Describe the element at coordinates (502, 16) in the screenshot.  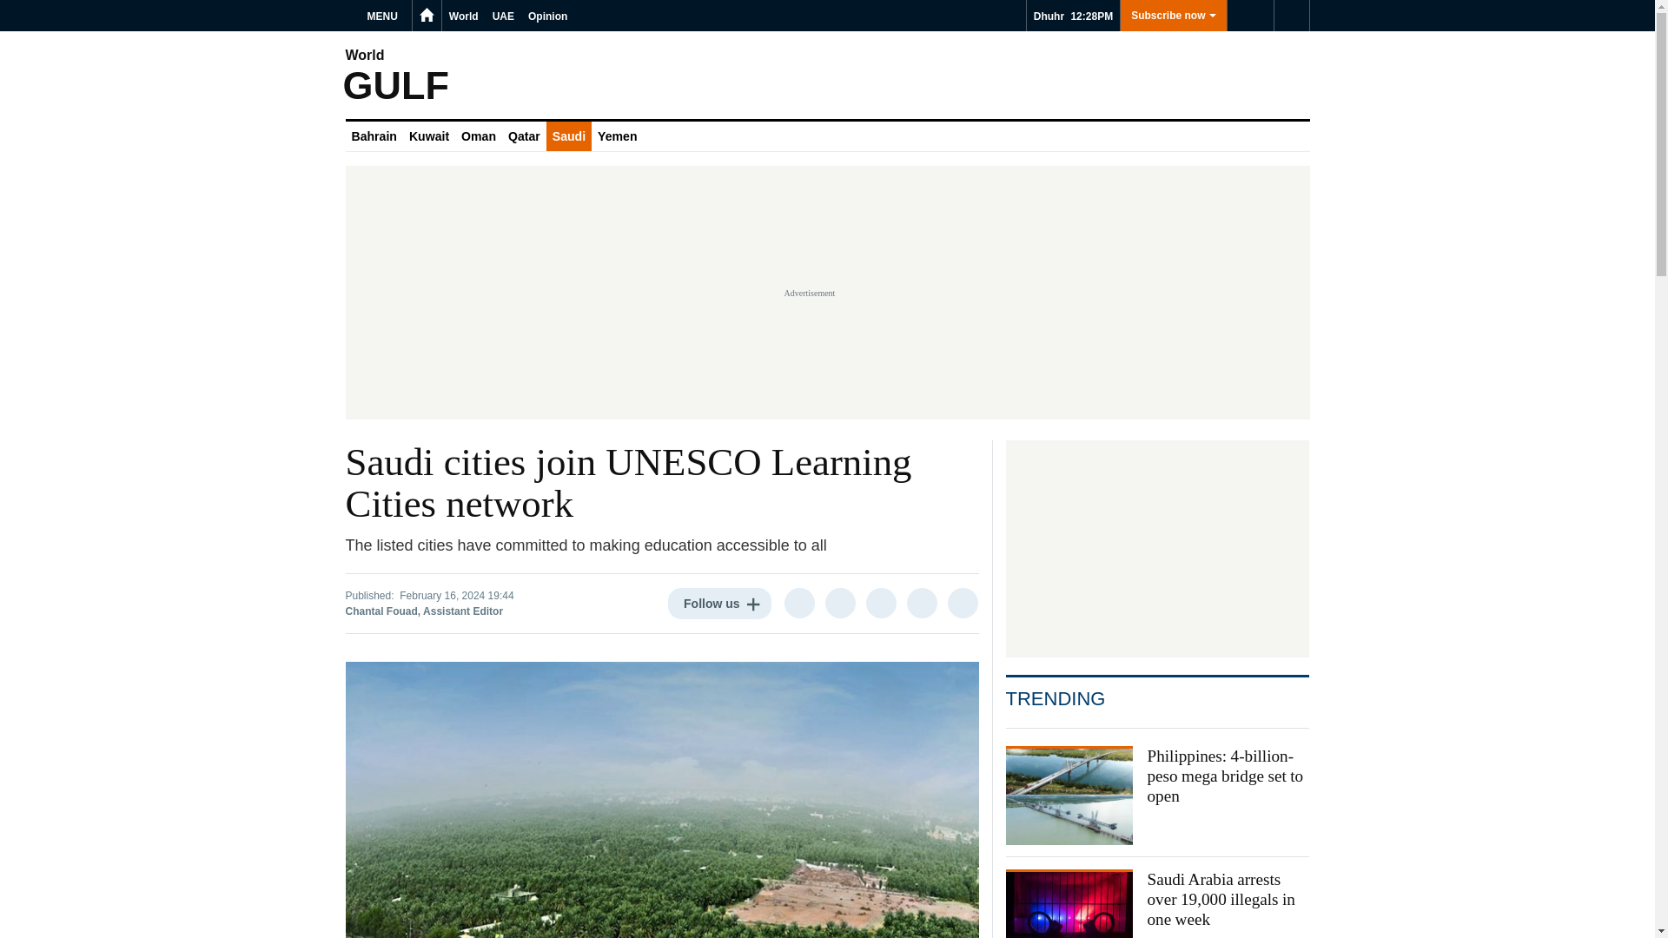
I see `UAE` at that location.